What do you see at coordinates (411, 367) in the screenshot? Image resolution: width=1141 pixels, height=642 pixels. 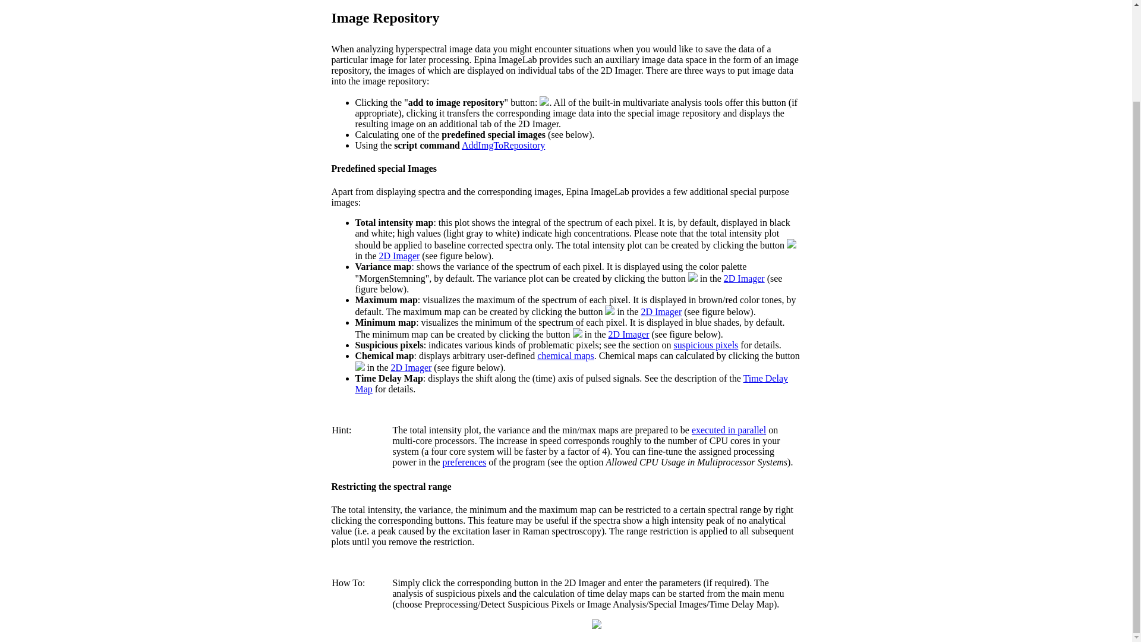 I see `2D Imager` at bounding box center [411, 367].